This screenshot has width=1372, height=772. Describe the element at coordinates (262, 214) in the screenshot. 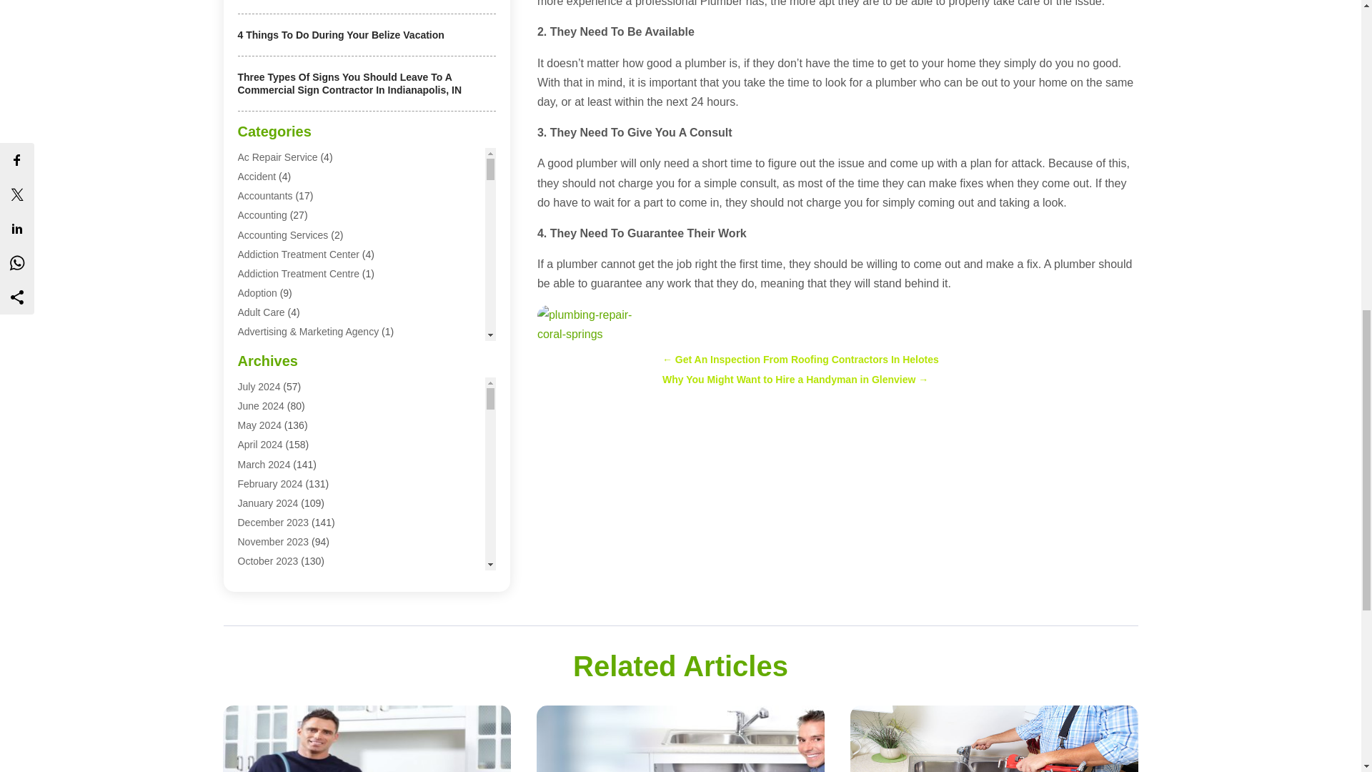

I see `Accounting` at that location.